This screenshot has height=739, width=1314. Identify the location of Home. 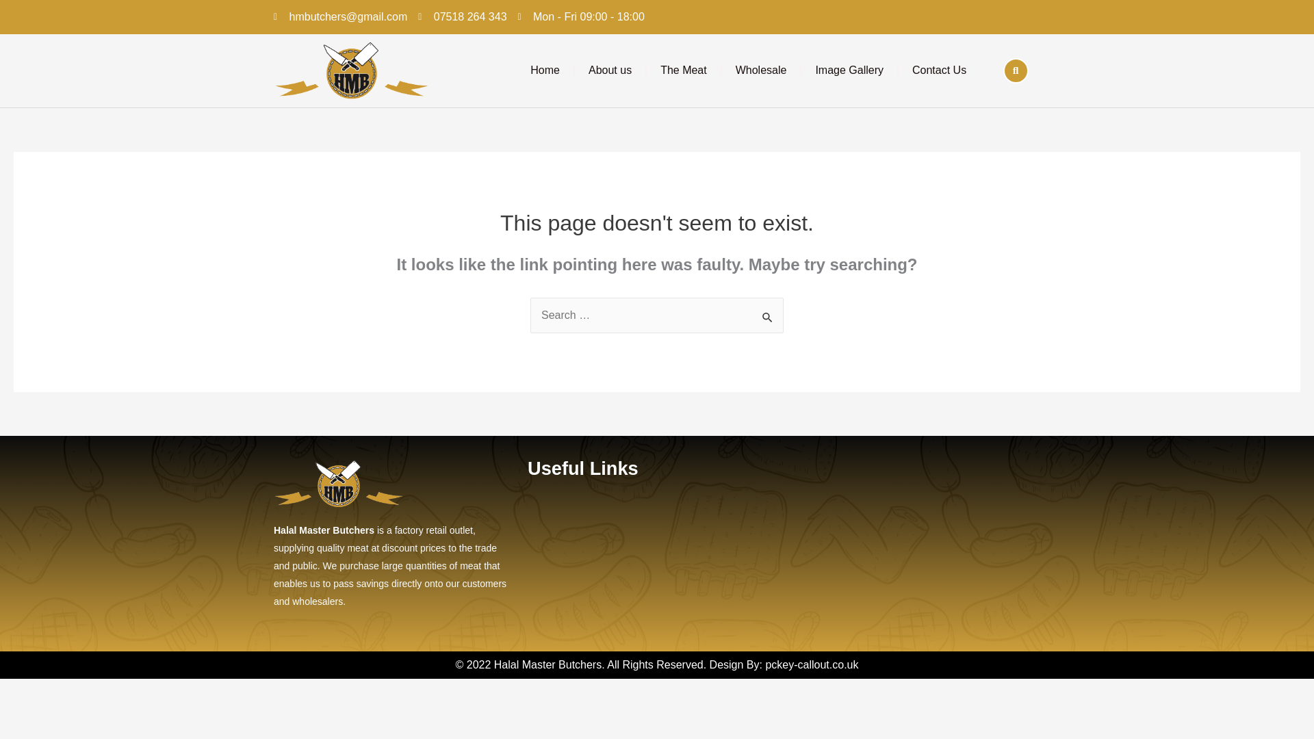
(545, 70).